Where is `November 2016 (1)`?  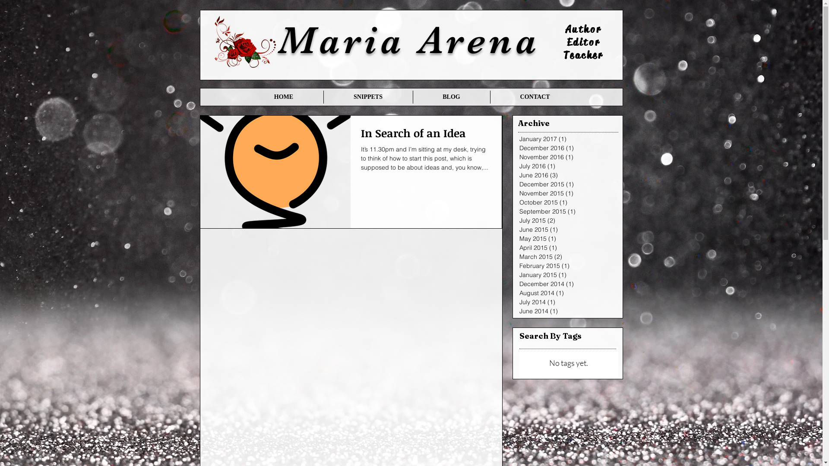
November 2016 (1) is located at coordinates (565, 157).